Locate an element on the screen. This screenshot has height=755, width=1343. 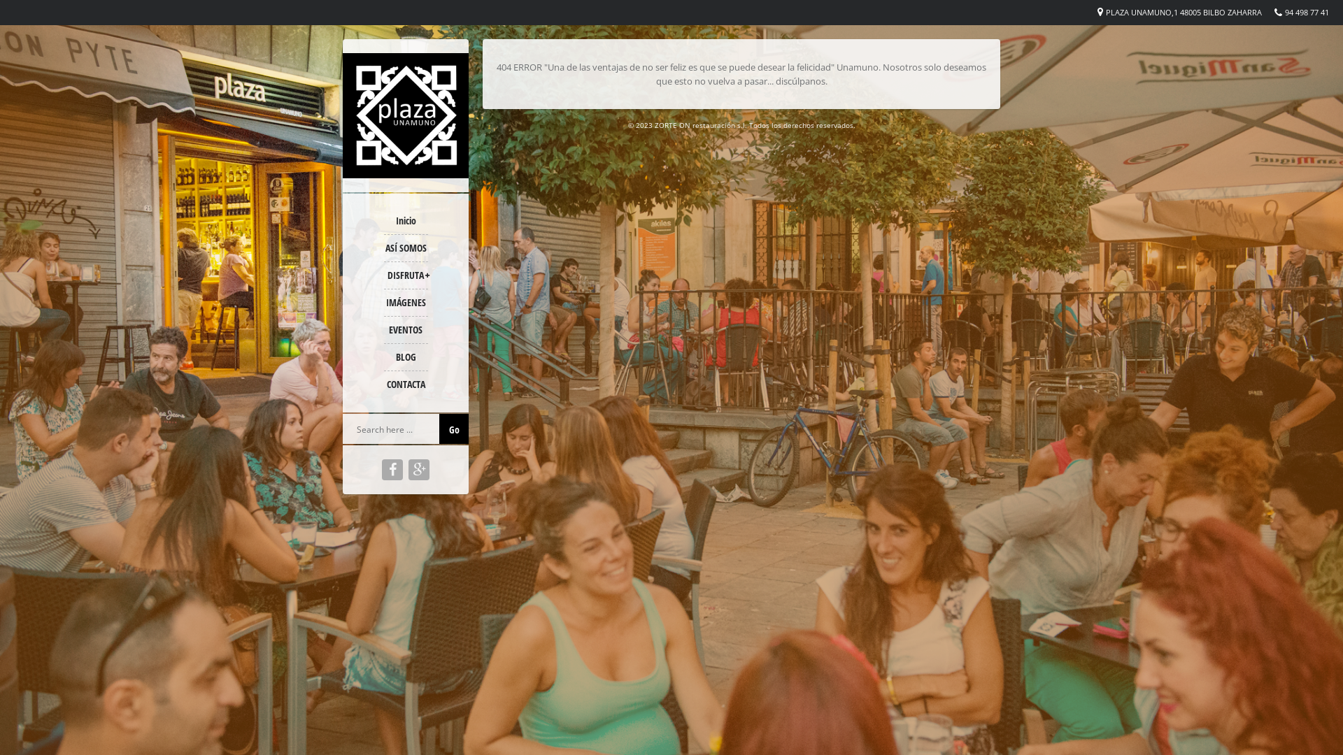
DISFRUTA is located at coordinates (406, 275).